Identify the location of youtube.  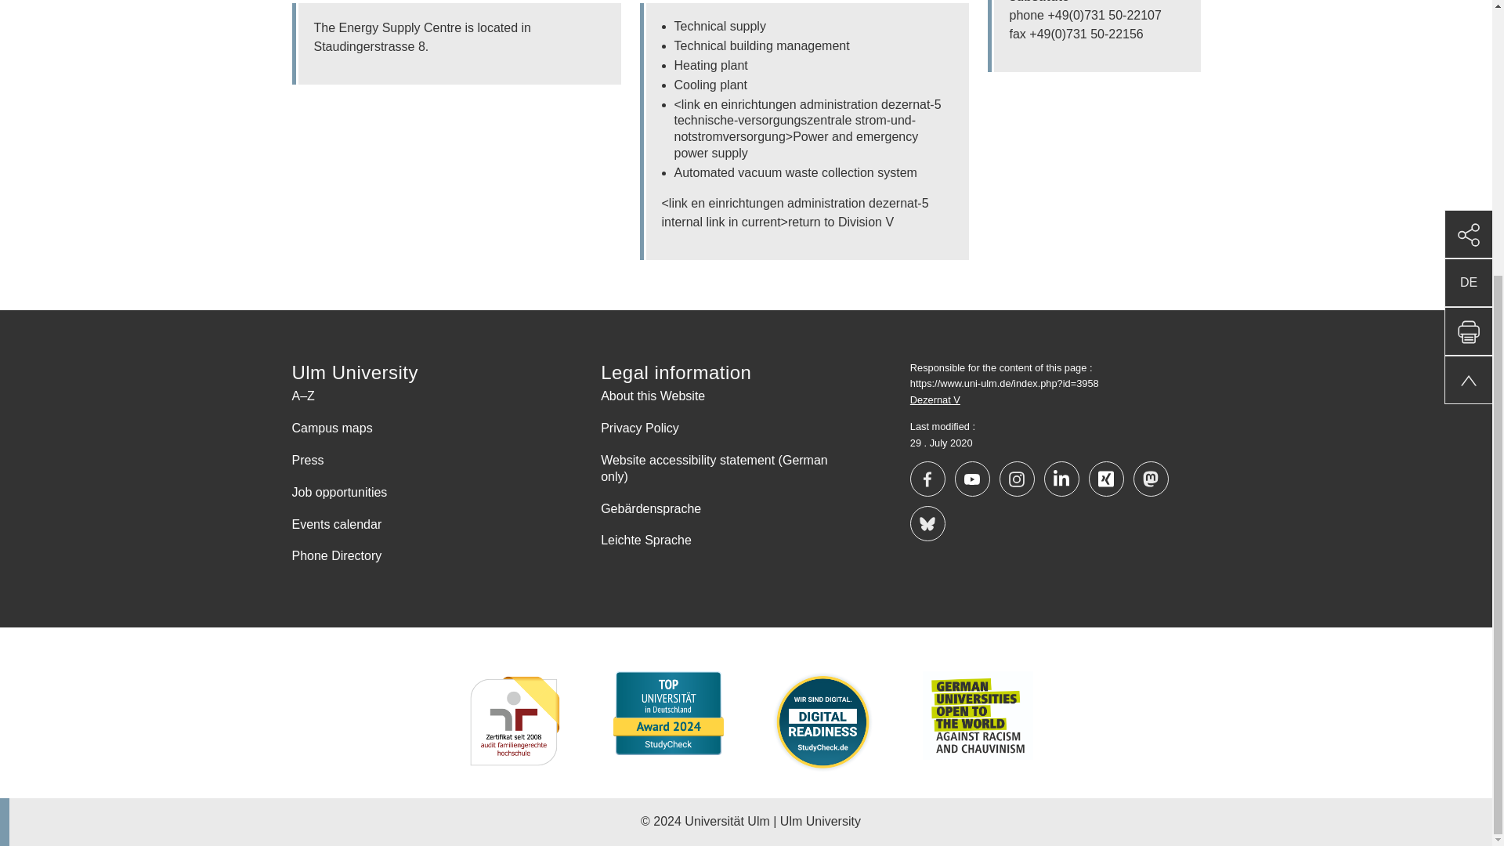
(972, 478).